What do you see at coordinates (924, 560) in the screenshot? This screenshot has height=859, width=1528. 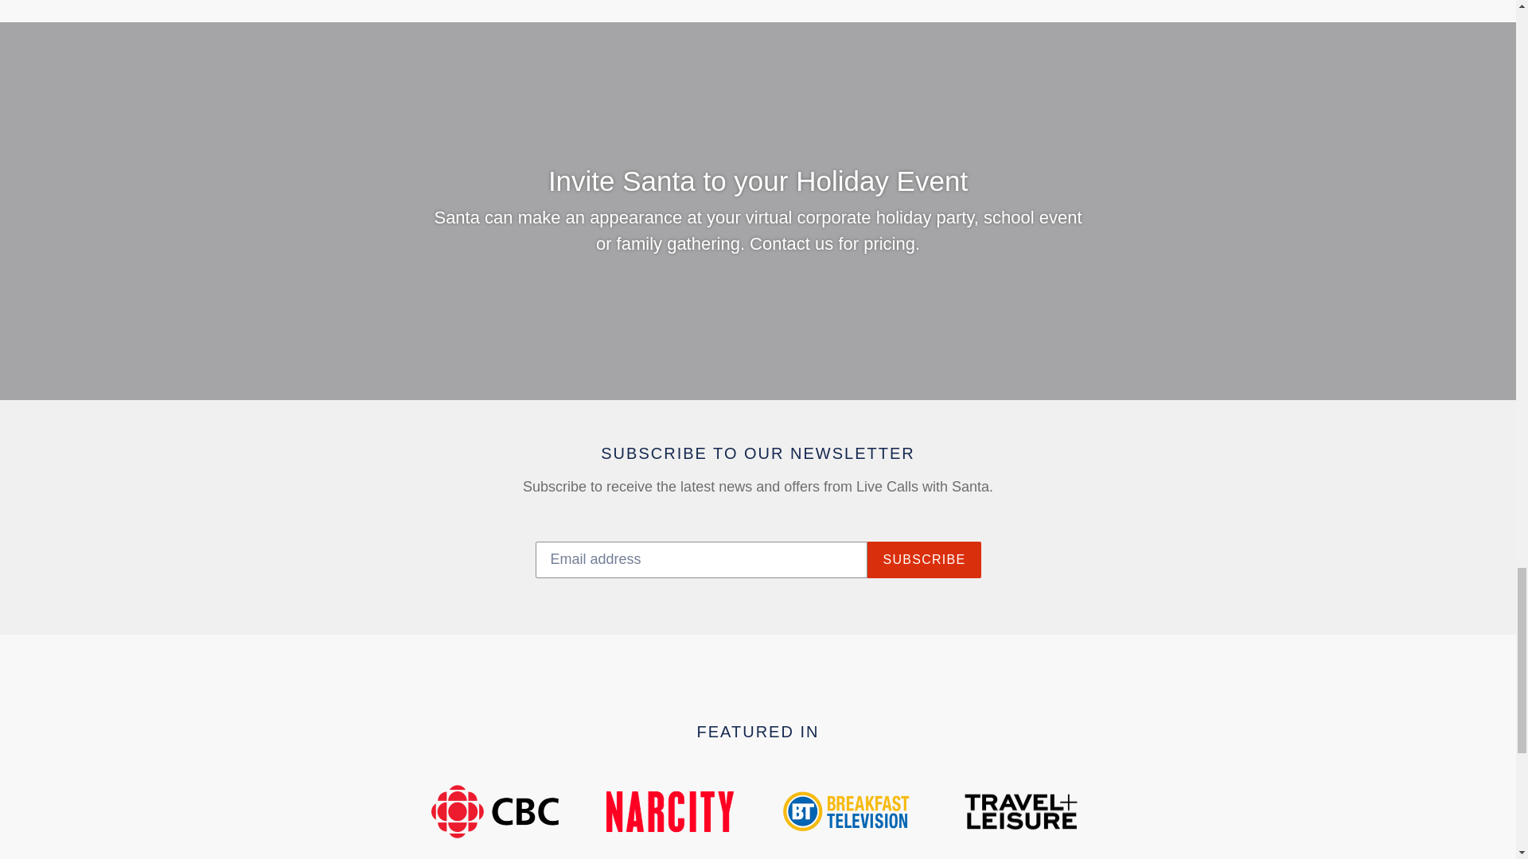 I see `SUBSCRIBE` at bounding box center [924, 560].